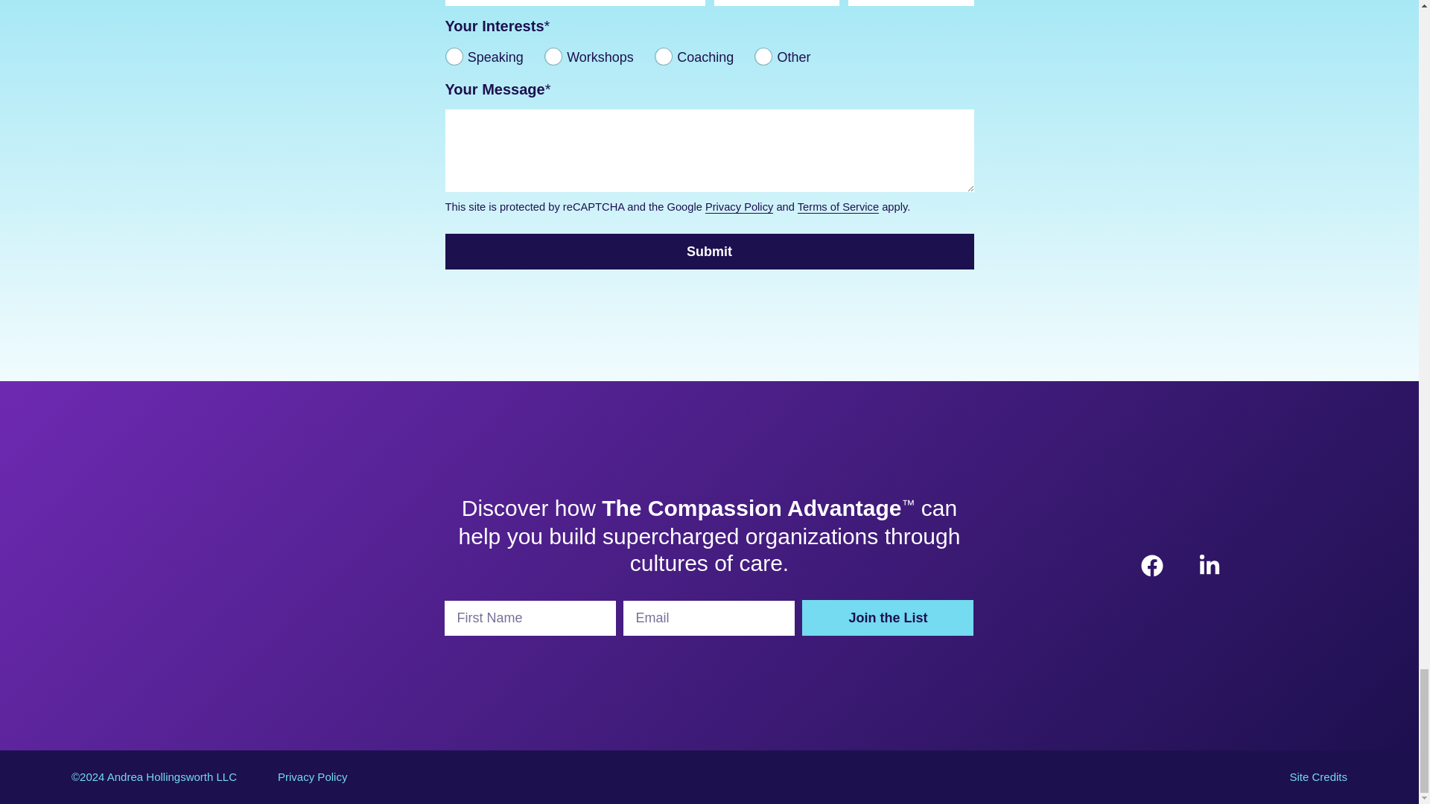 The image size is (1430, 804). Describe the element at coordinates (888, 618) in the screenshot. I see `Join the List` at that location.